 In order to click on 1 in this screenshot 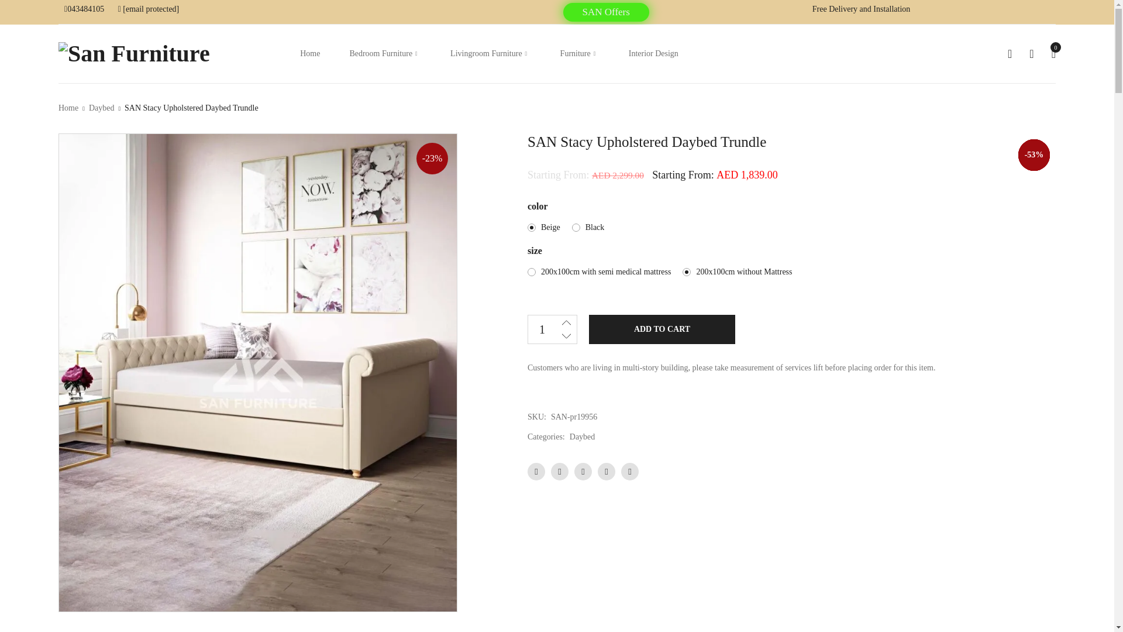, I will do `click(542, 329)`.